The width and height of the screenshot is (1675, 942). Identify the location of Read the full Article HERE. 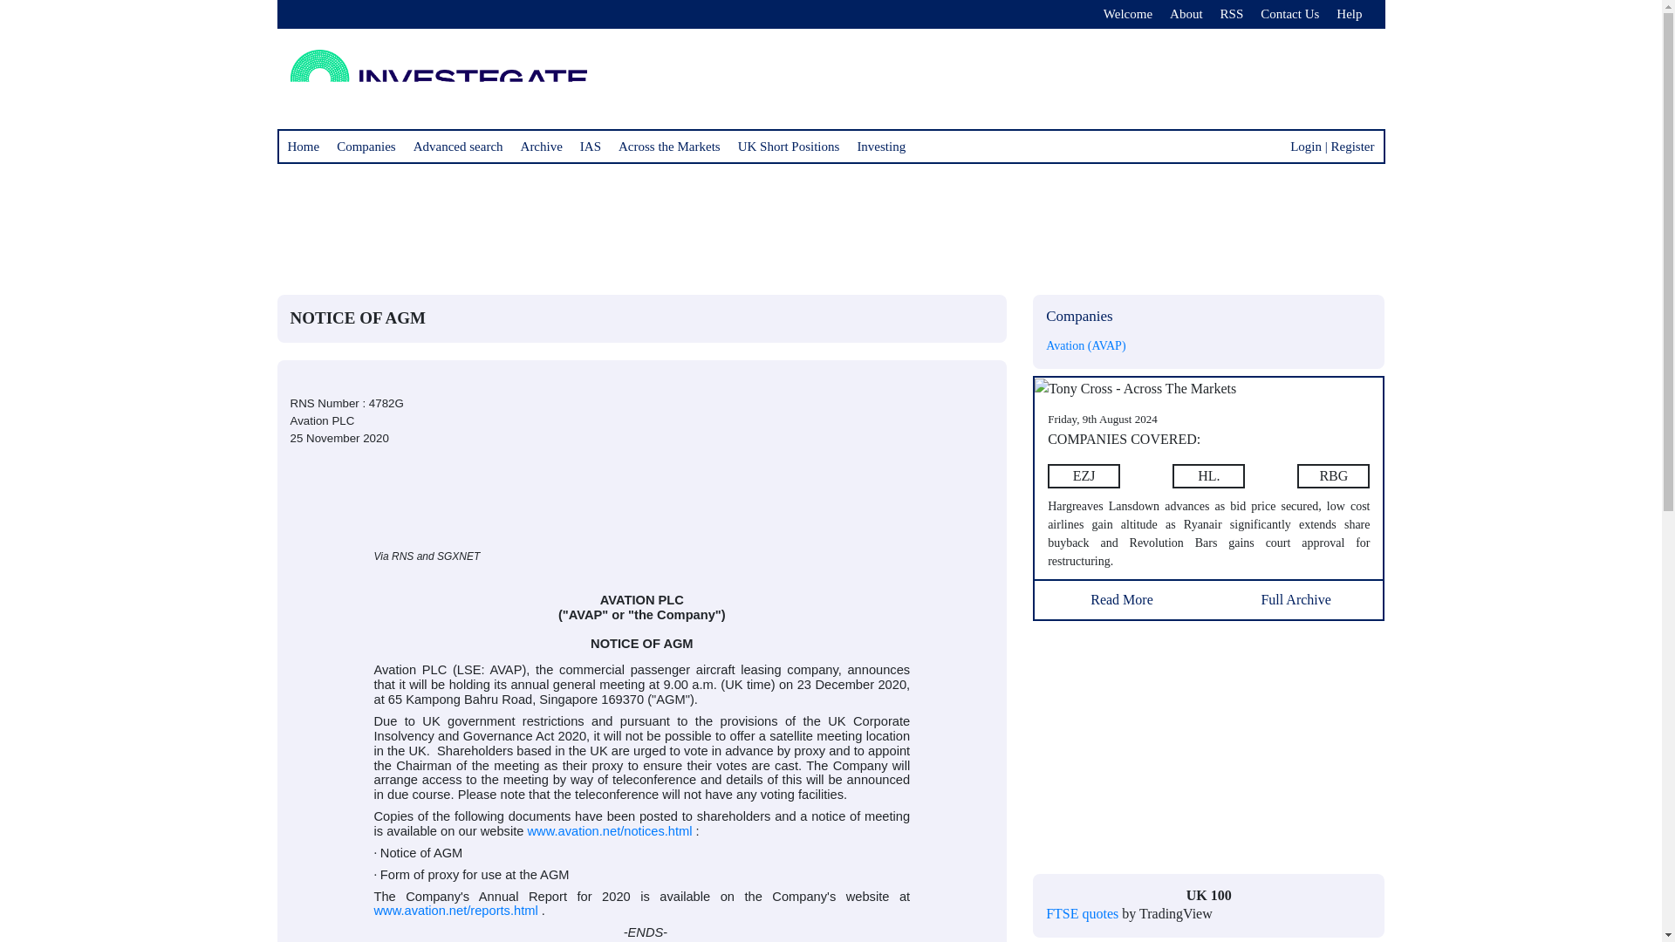
(1084, 476).